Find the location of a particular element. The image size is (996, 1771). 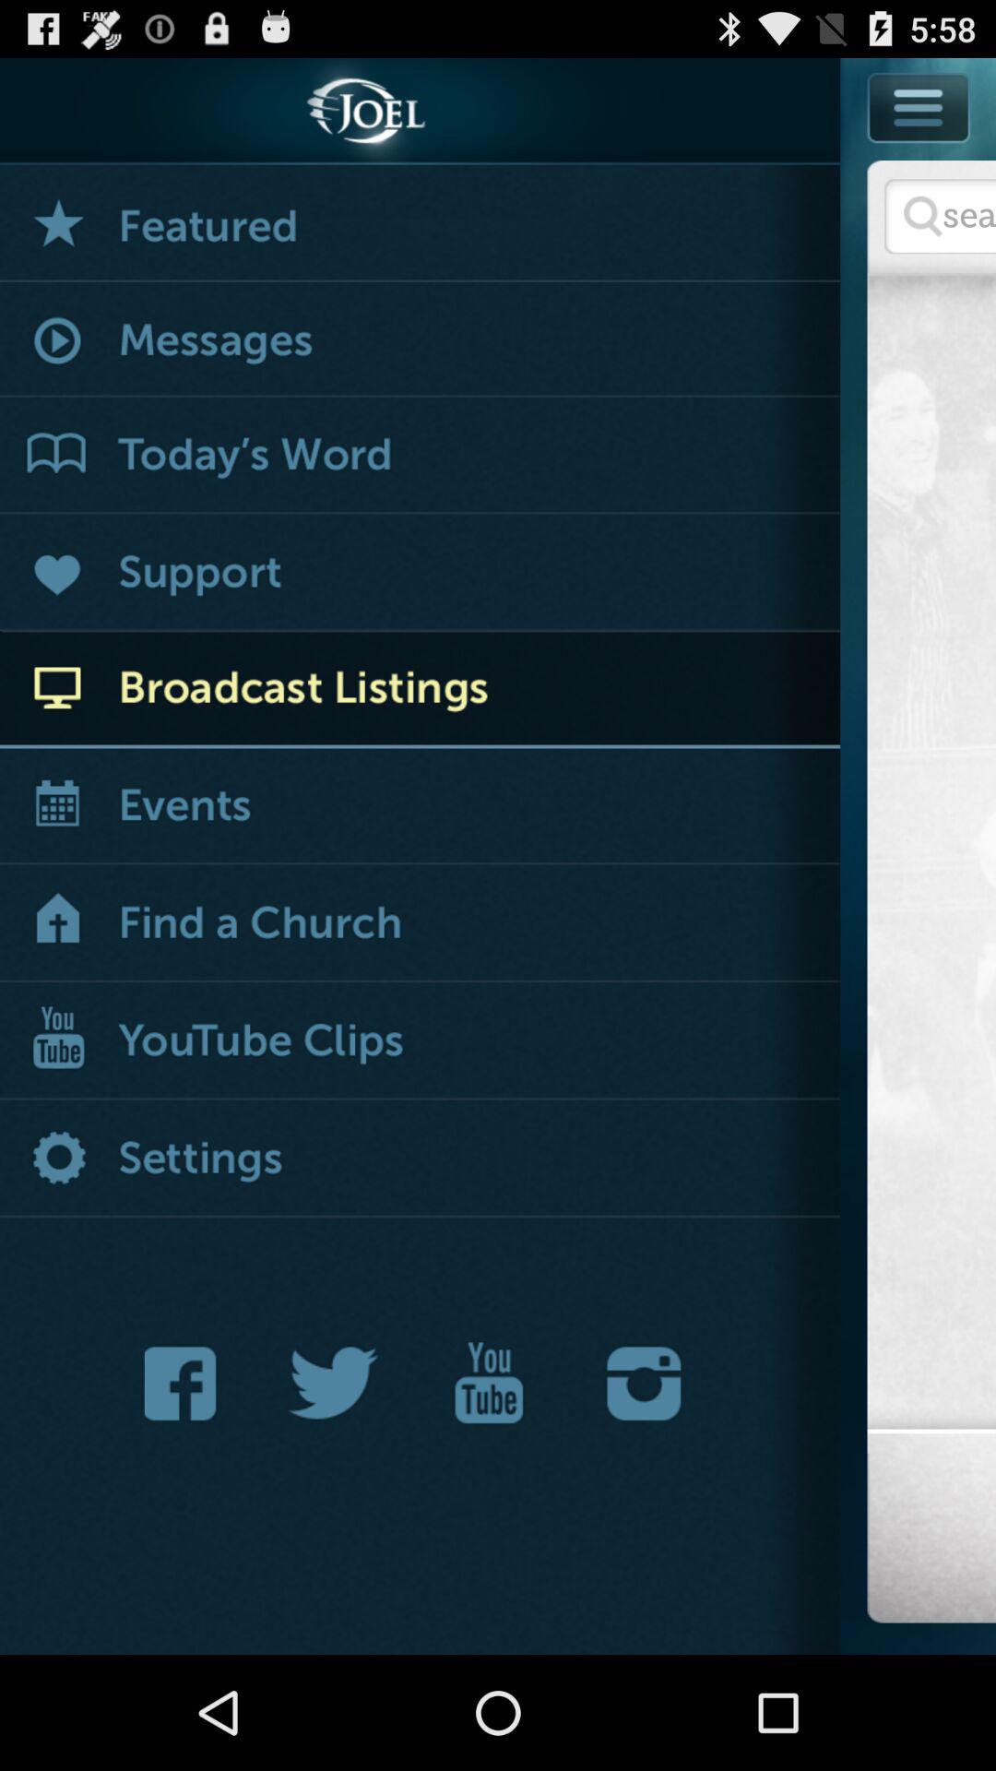

share to instagram is located at coordinates (644, 1384).